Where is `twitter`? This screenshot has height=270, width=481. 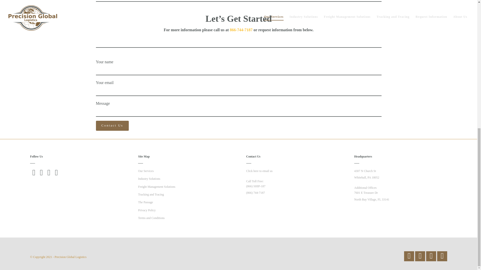 twitter is located at coordinates (442, 256).